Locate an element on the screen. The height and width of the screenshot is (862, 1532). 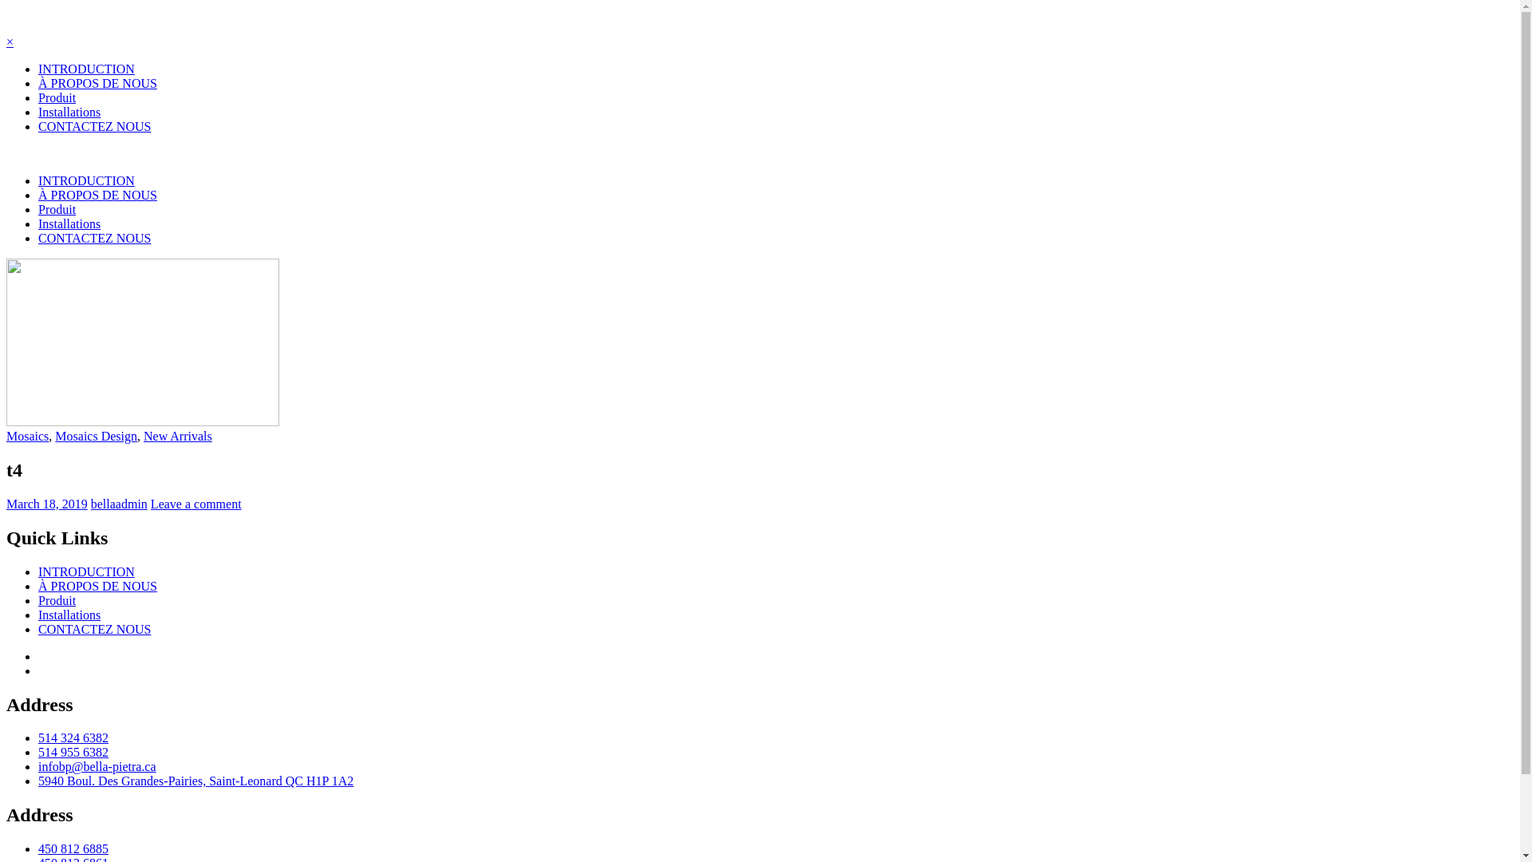
INTRODUCTION is located at coordinates (86, 571).